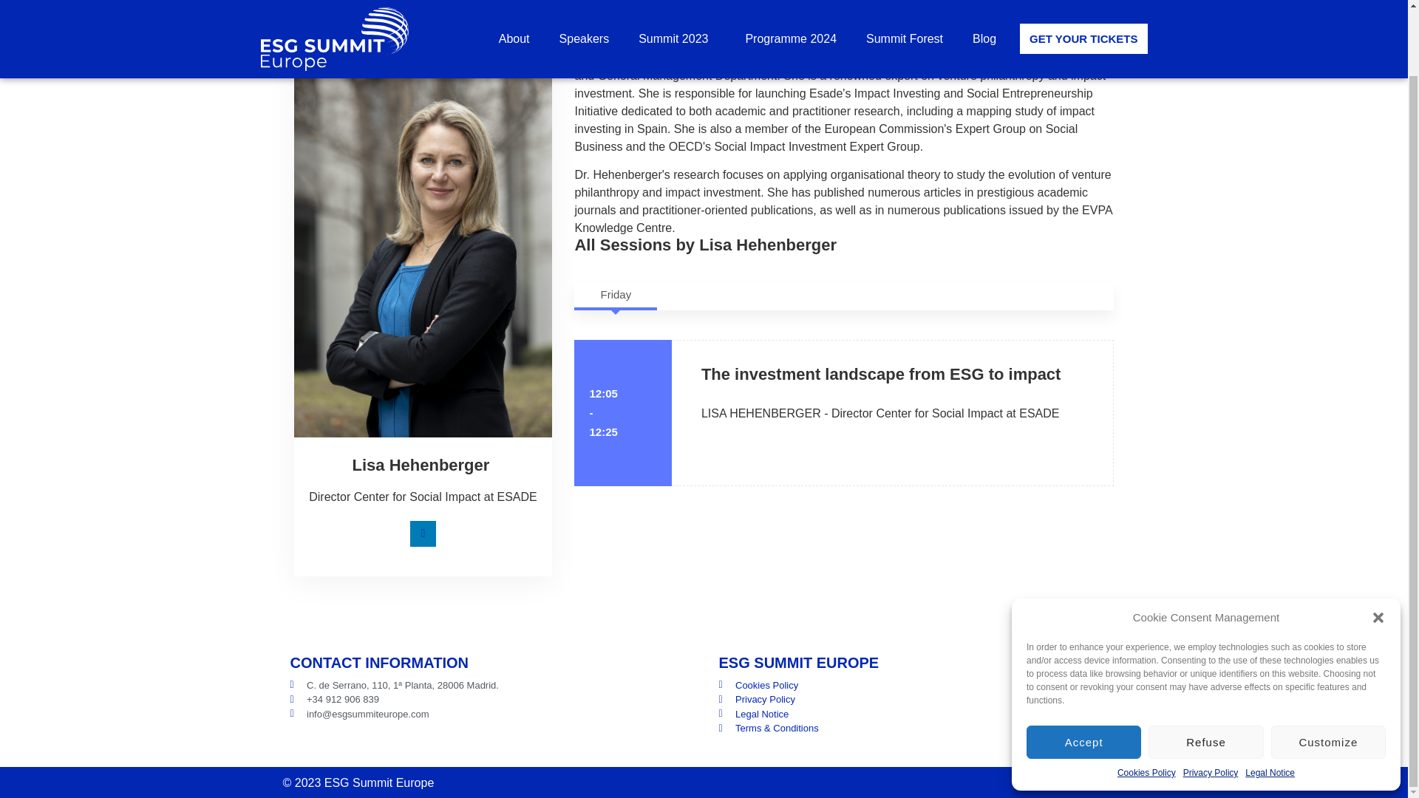 This screenshot has height=798, width=1419. Describe the element at coordinates (1211, 699) in the screenshot. I see `Privacy Policy` at that location.